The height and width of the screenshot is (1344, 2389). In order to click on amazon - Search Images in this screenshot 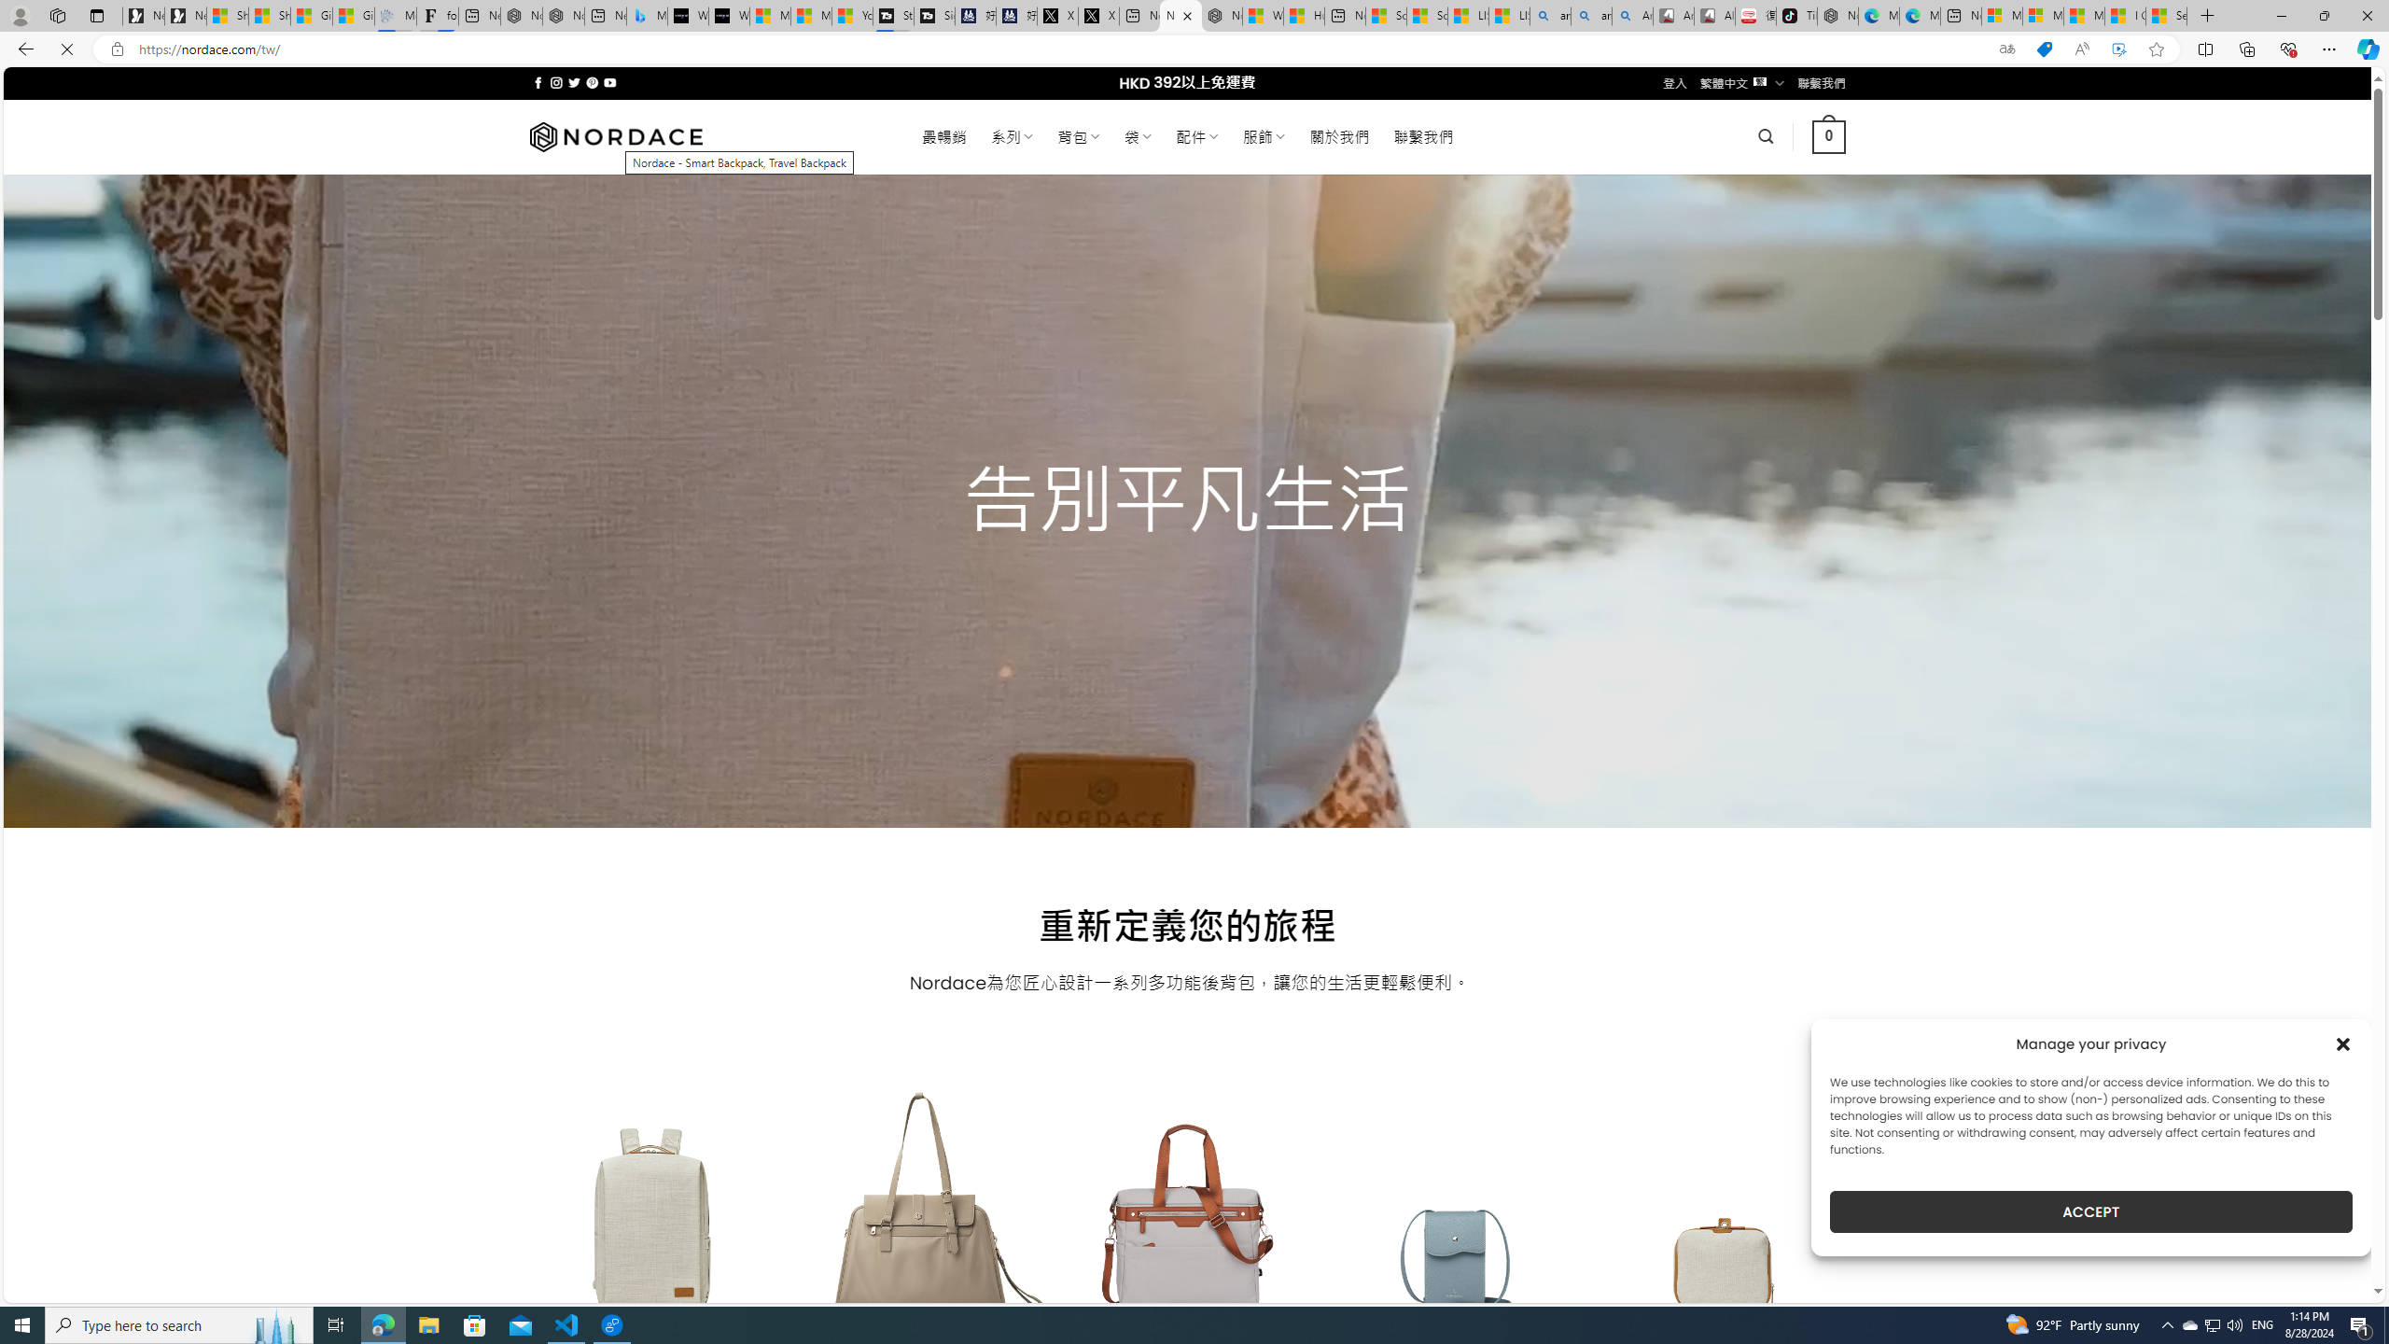, I will do `click(1590, 16)`.